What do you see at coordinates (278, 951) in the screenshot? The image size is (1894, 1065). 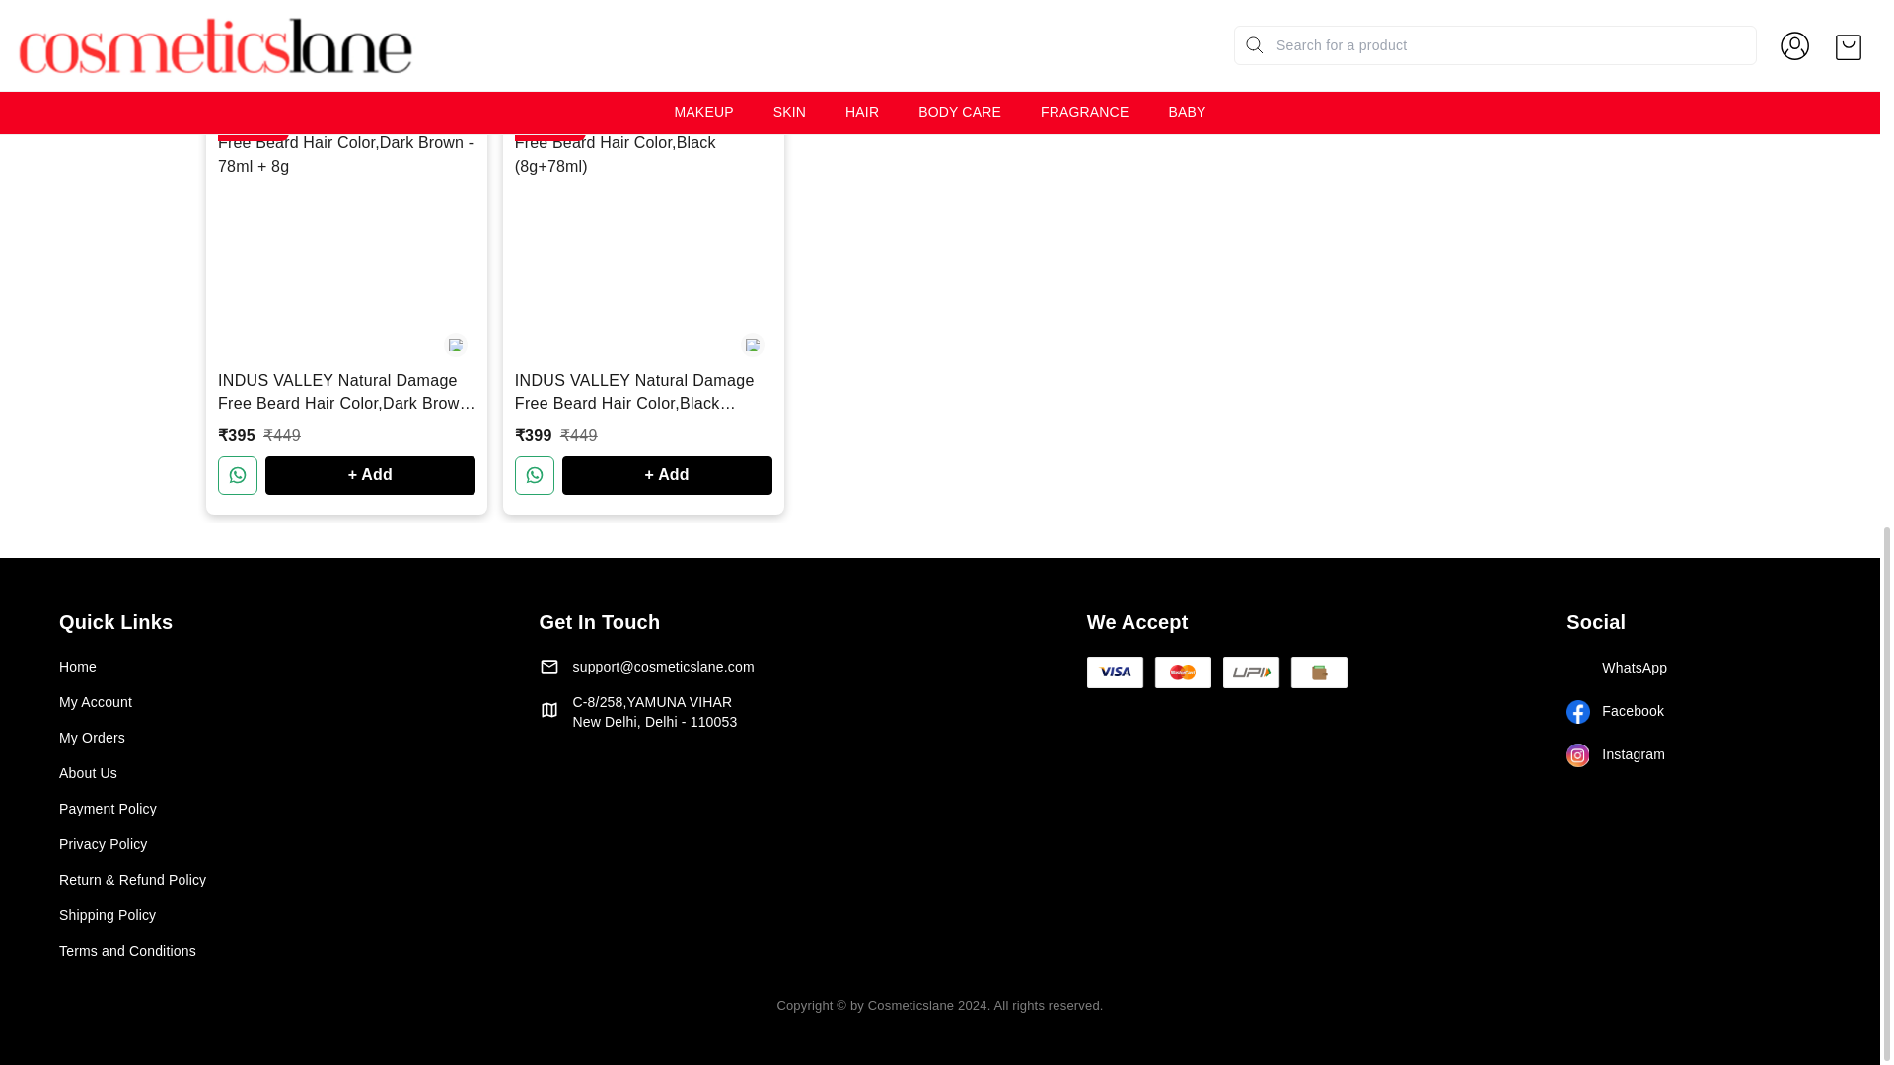 I see `Terms and Conditions` at bounding box center [278, 951].